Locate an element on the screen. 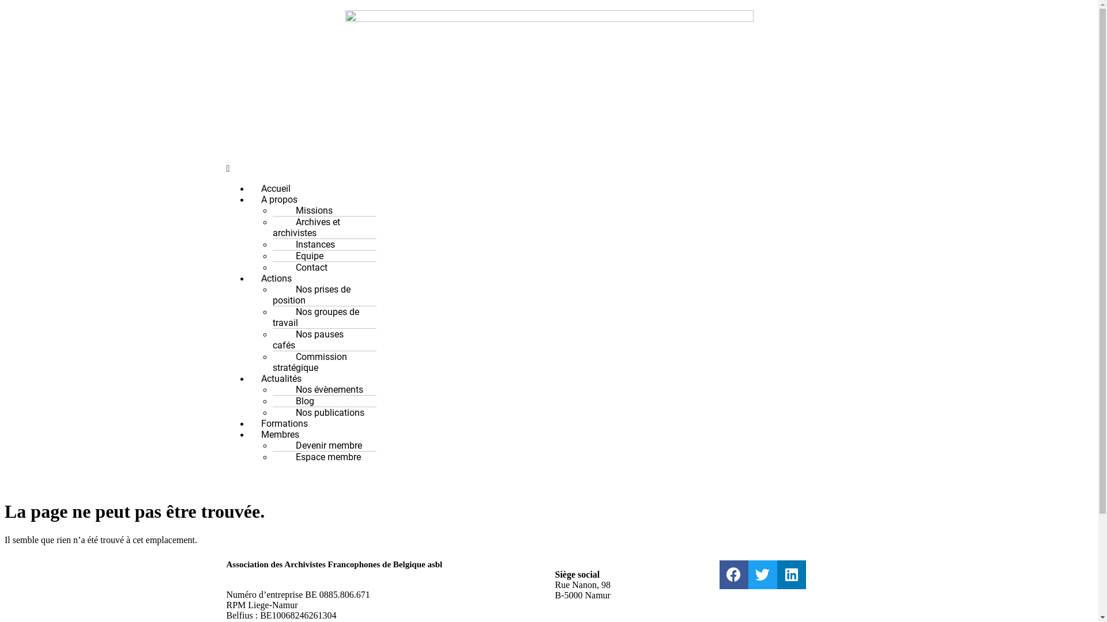 The height and width of the screenshot is (622, 1107). Espace membre is located at coordinates (322, 457).